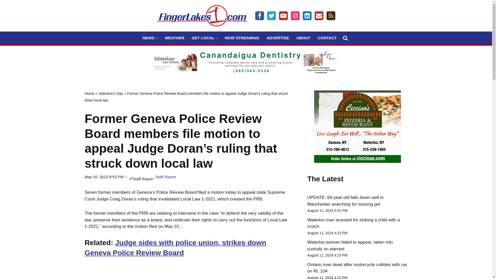 The width and height of the screenshot is (496, 279). I want to click on ADVERTISE, so click(278, 38).